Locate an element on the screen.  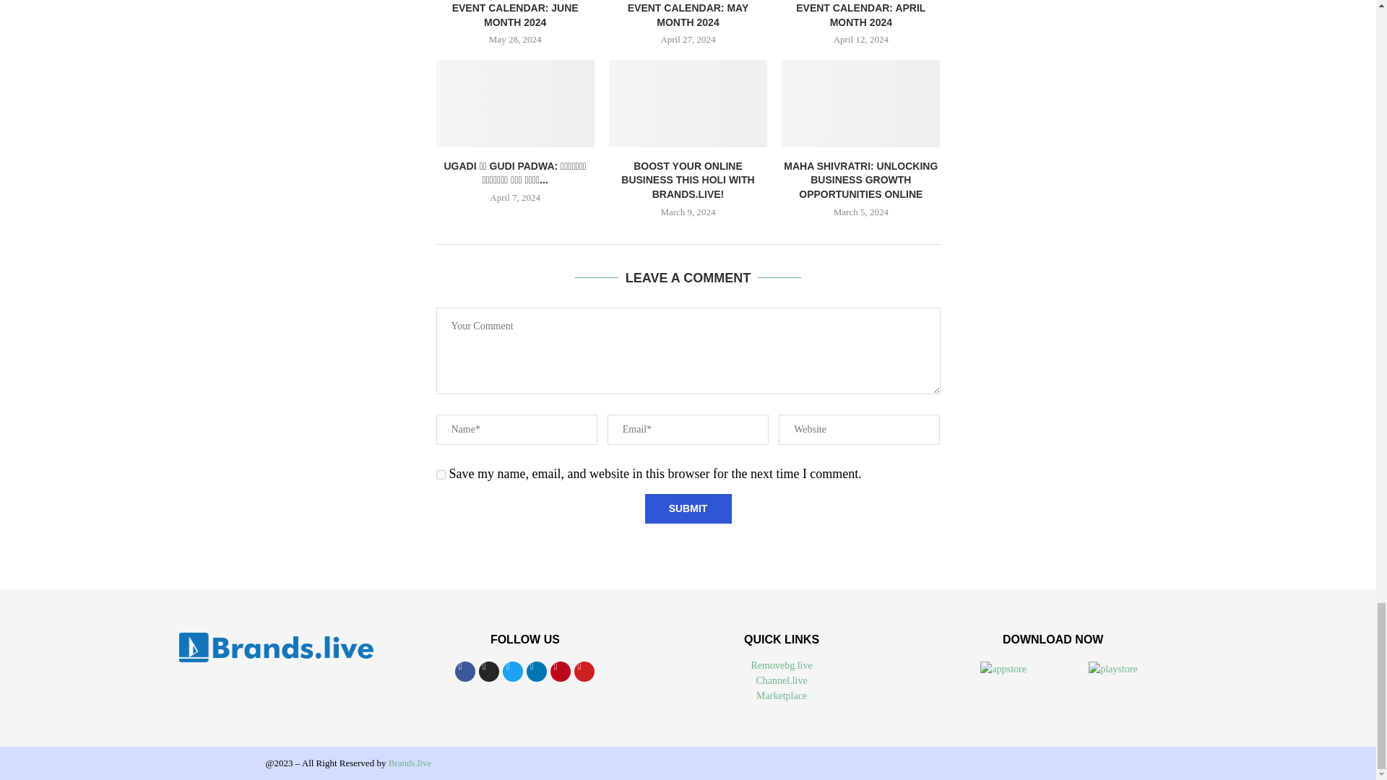
yes is located at coordinates (441, 475).